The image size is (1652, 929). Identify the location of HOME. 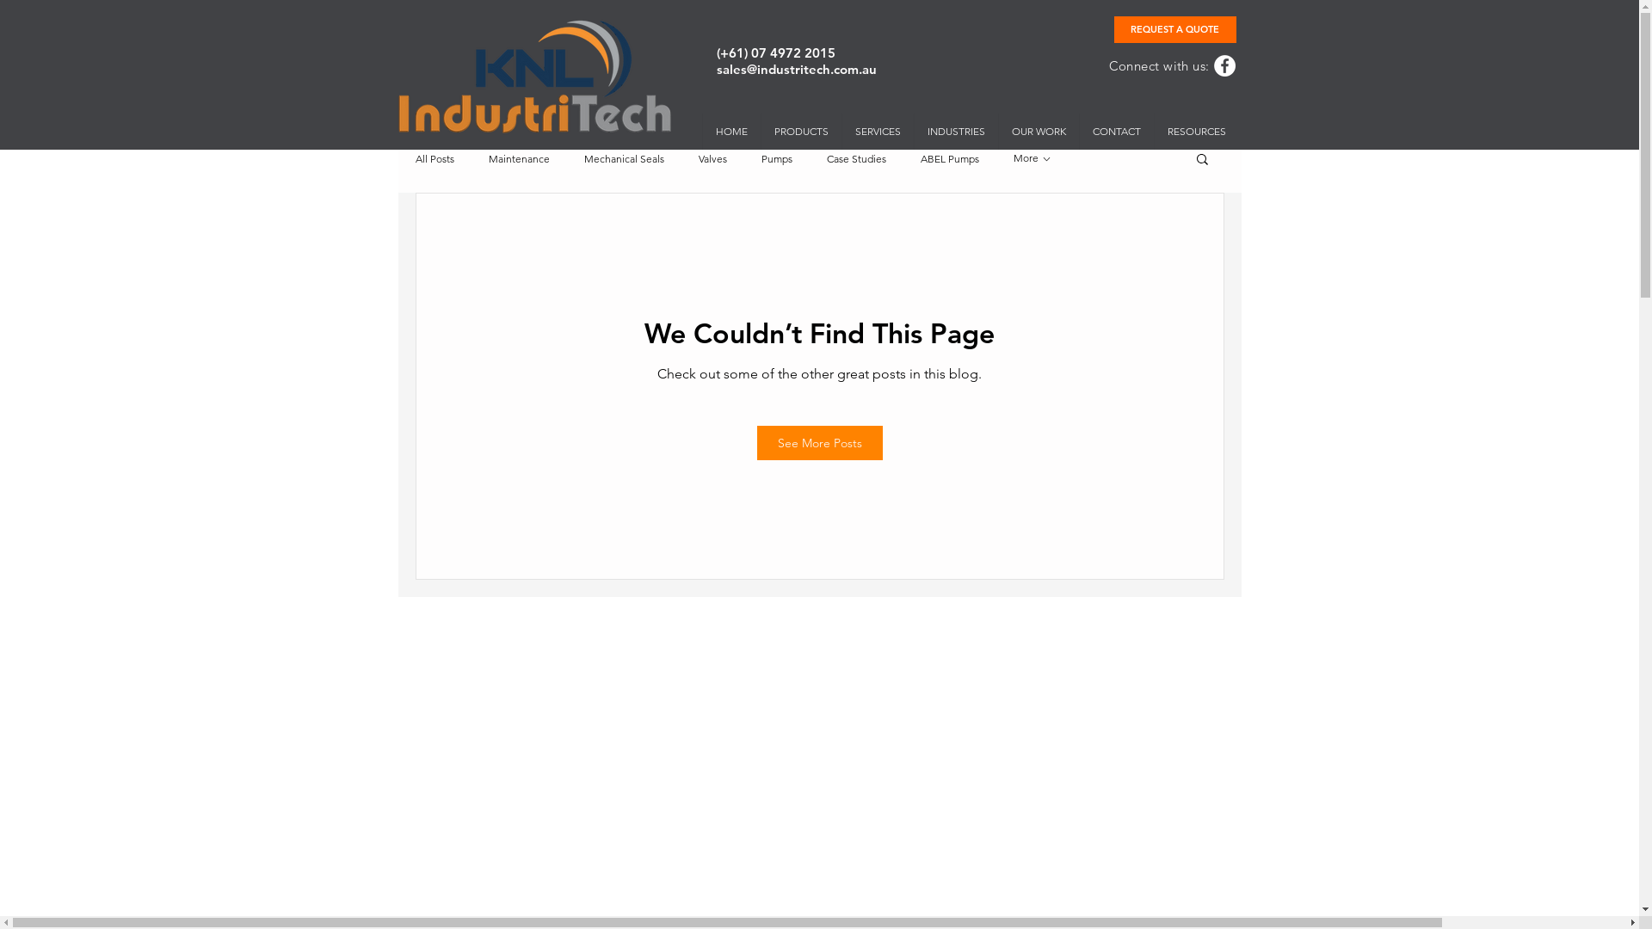
(731, 132).